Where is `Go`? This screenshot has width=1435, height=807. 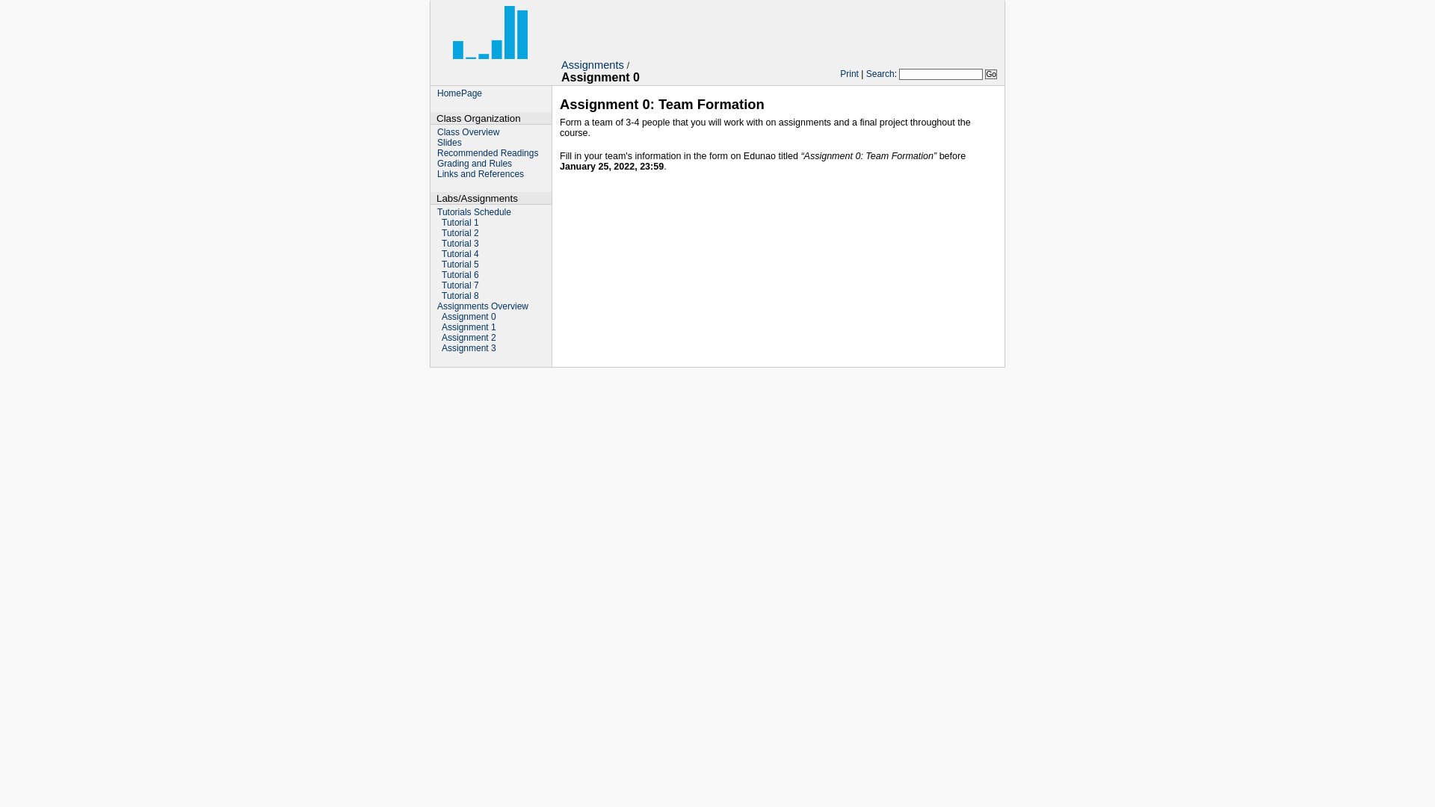 Go is located at coordinates (991, 75).